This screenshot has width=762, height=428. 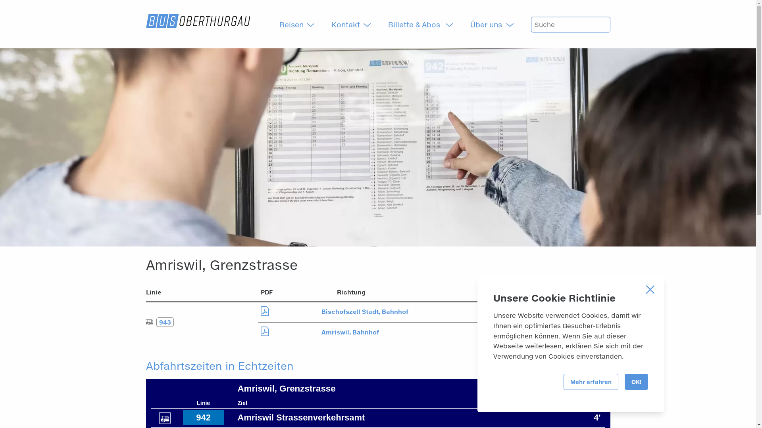 What do you see at coordinates (350, 332) in the screenshot?
I see `Amriswil, Bahnhof` at bounding box center [350, 332].